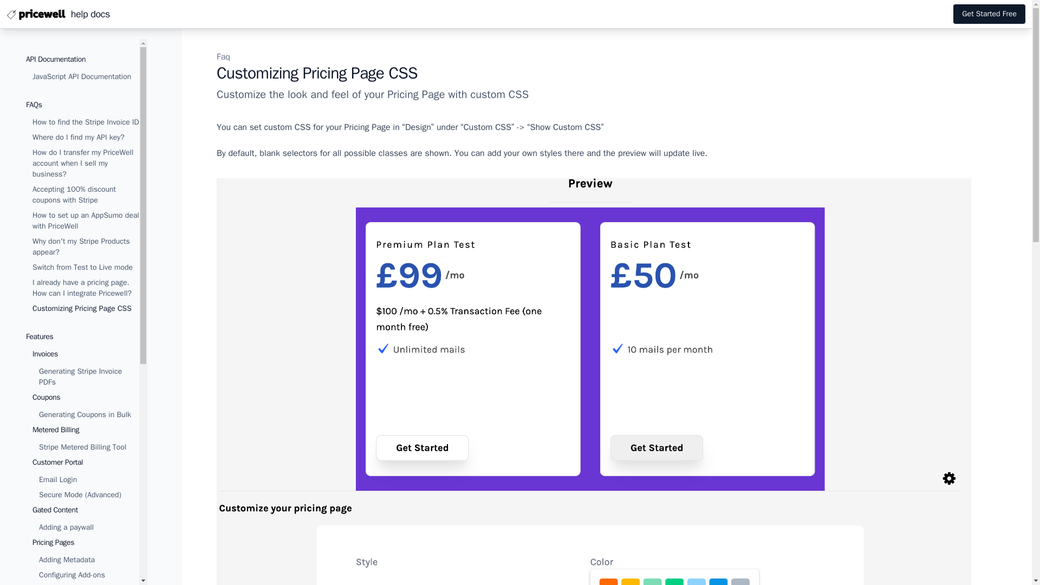  Describe the element at coordinates (82, 446) in the screenshot. I see `Stripe Metered Billing Tool` at that location.